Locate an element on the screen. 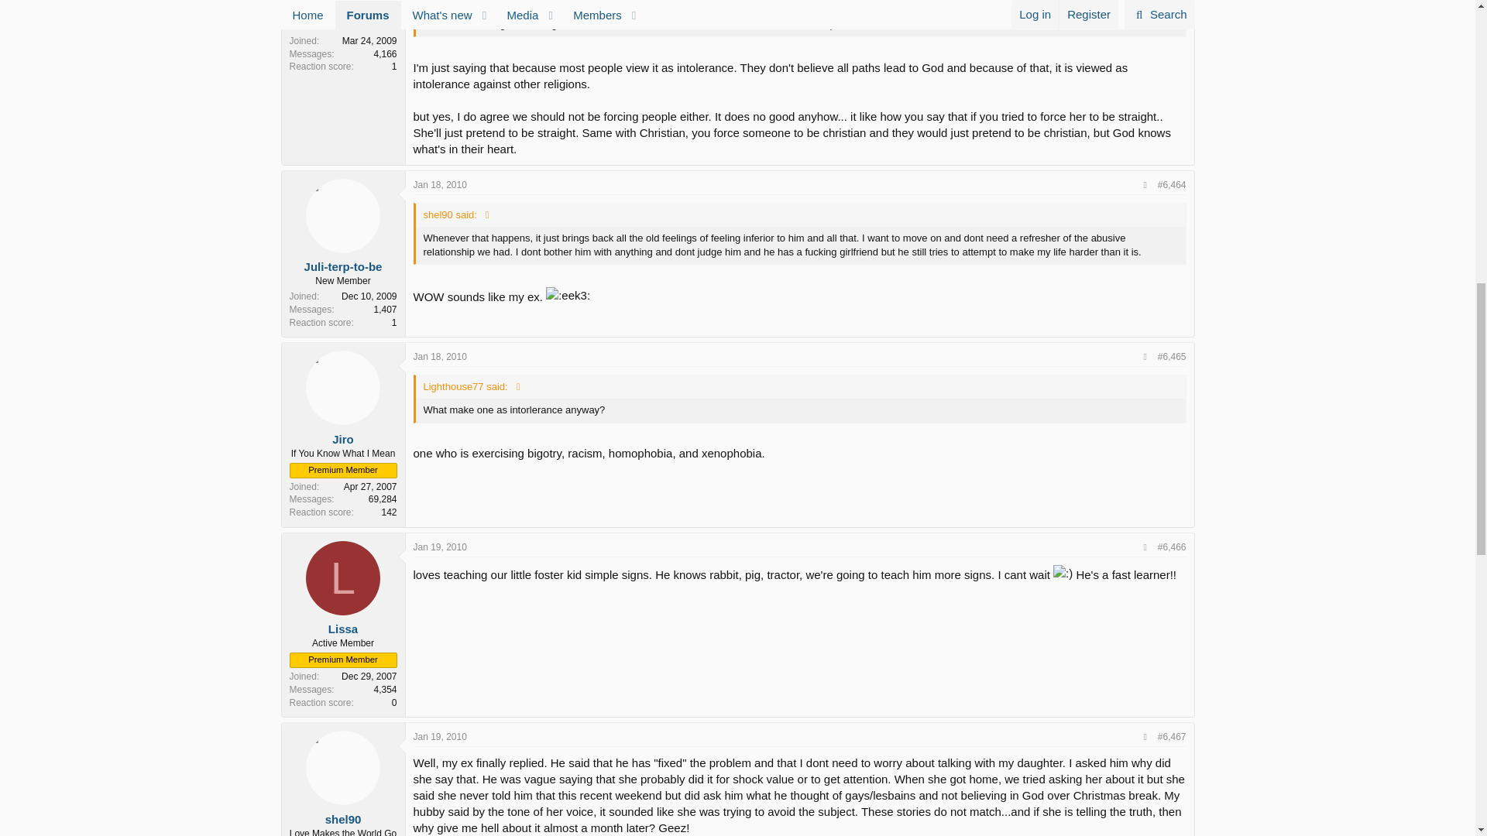 Image resolution: width=1487 pixels, height=836 pixels. Jan 18, 2010 at 11:40 PM is located at coordinates (440, 185).